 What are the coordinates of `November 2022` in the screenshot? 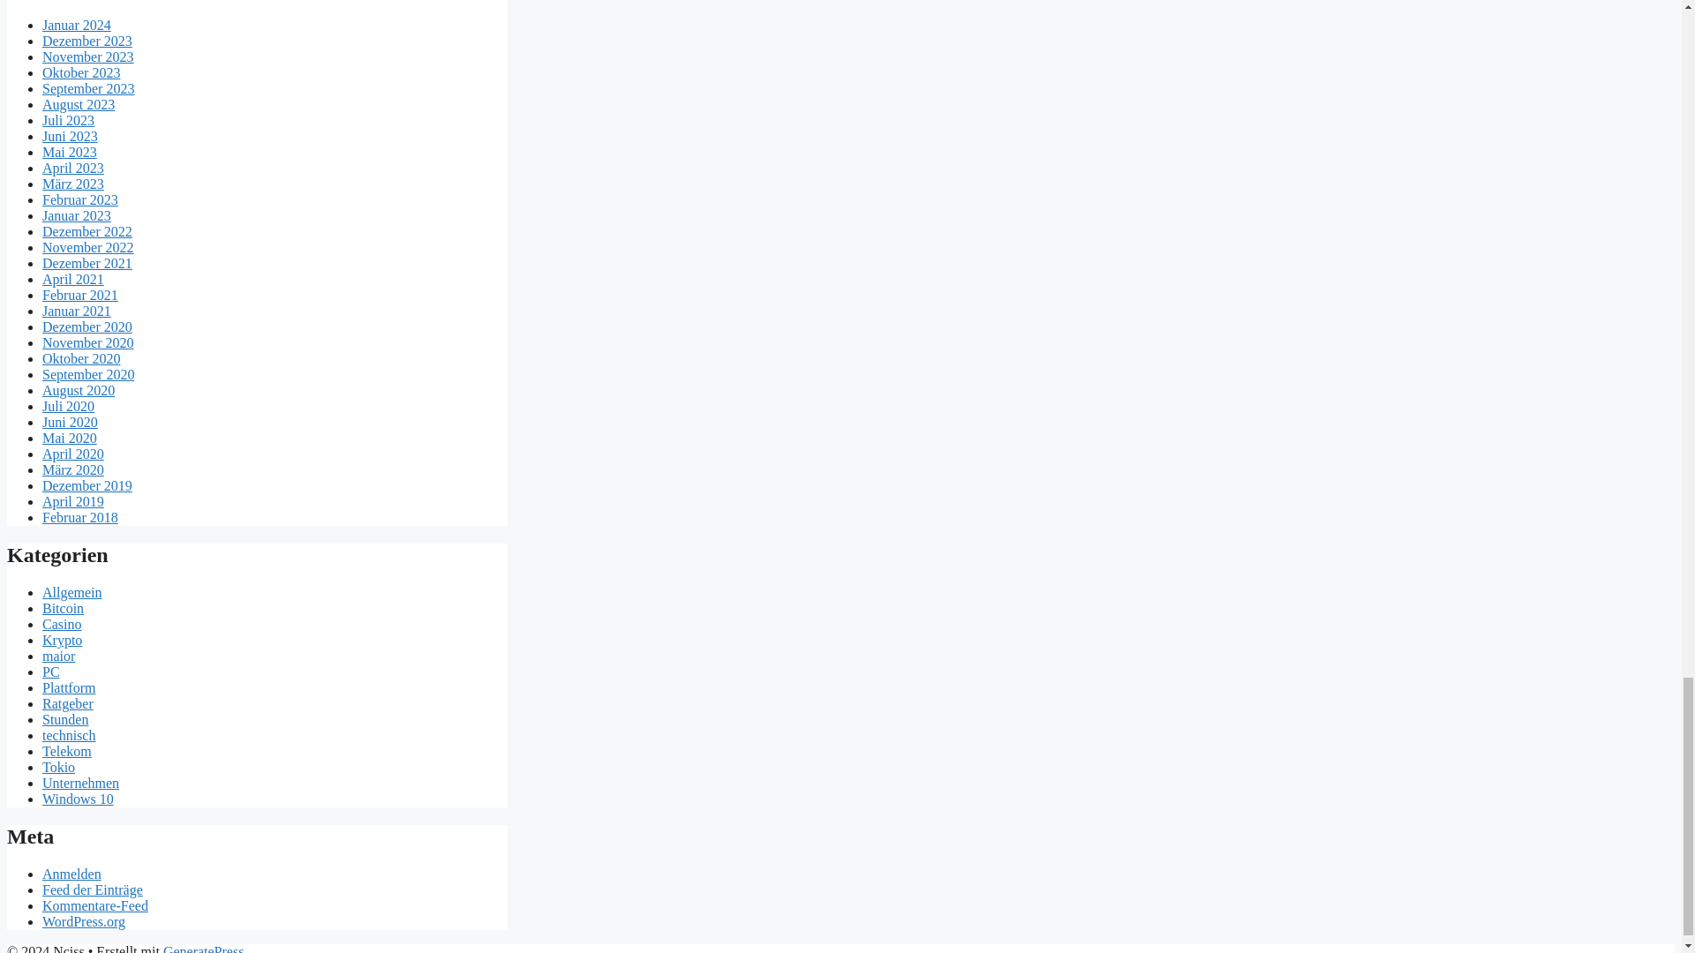 It's located at (88, 247).